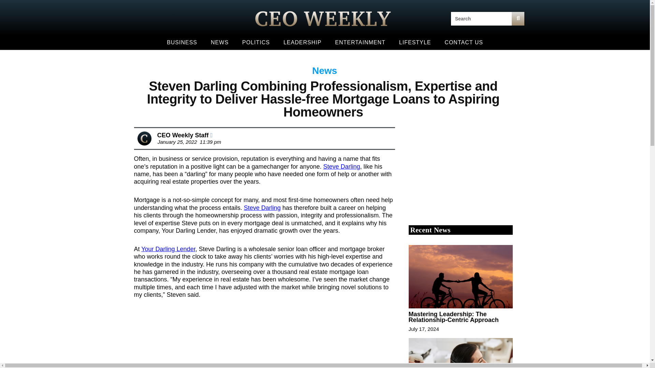 The height and width of the screenshot is (368, 655). What do you see at coordinates (302, 42) in the screenshot?
I see `LEADERSHIP` at bounding box center [302, 42].